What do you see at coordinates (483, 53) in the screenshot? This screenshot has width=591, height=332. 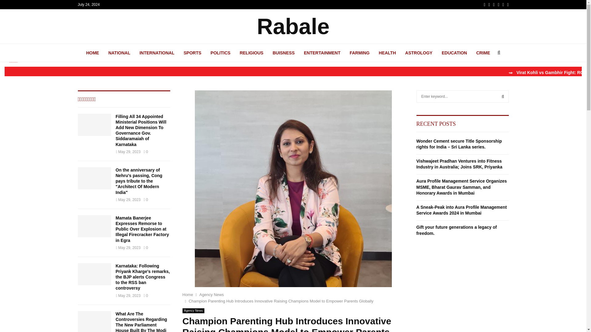 I see `CRIME` at bounding box center [483, 53].